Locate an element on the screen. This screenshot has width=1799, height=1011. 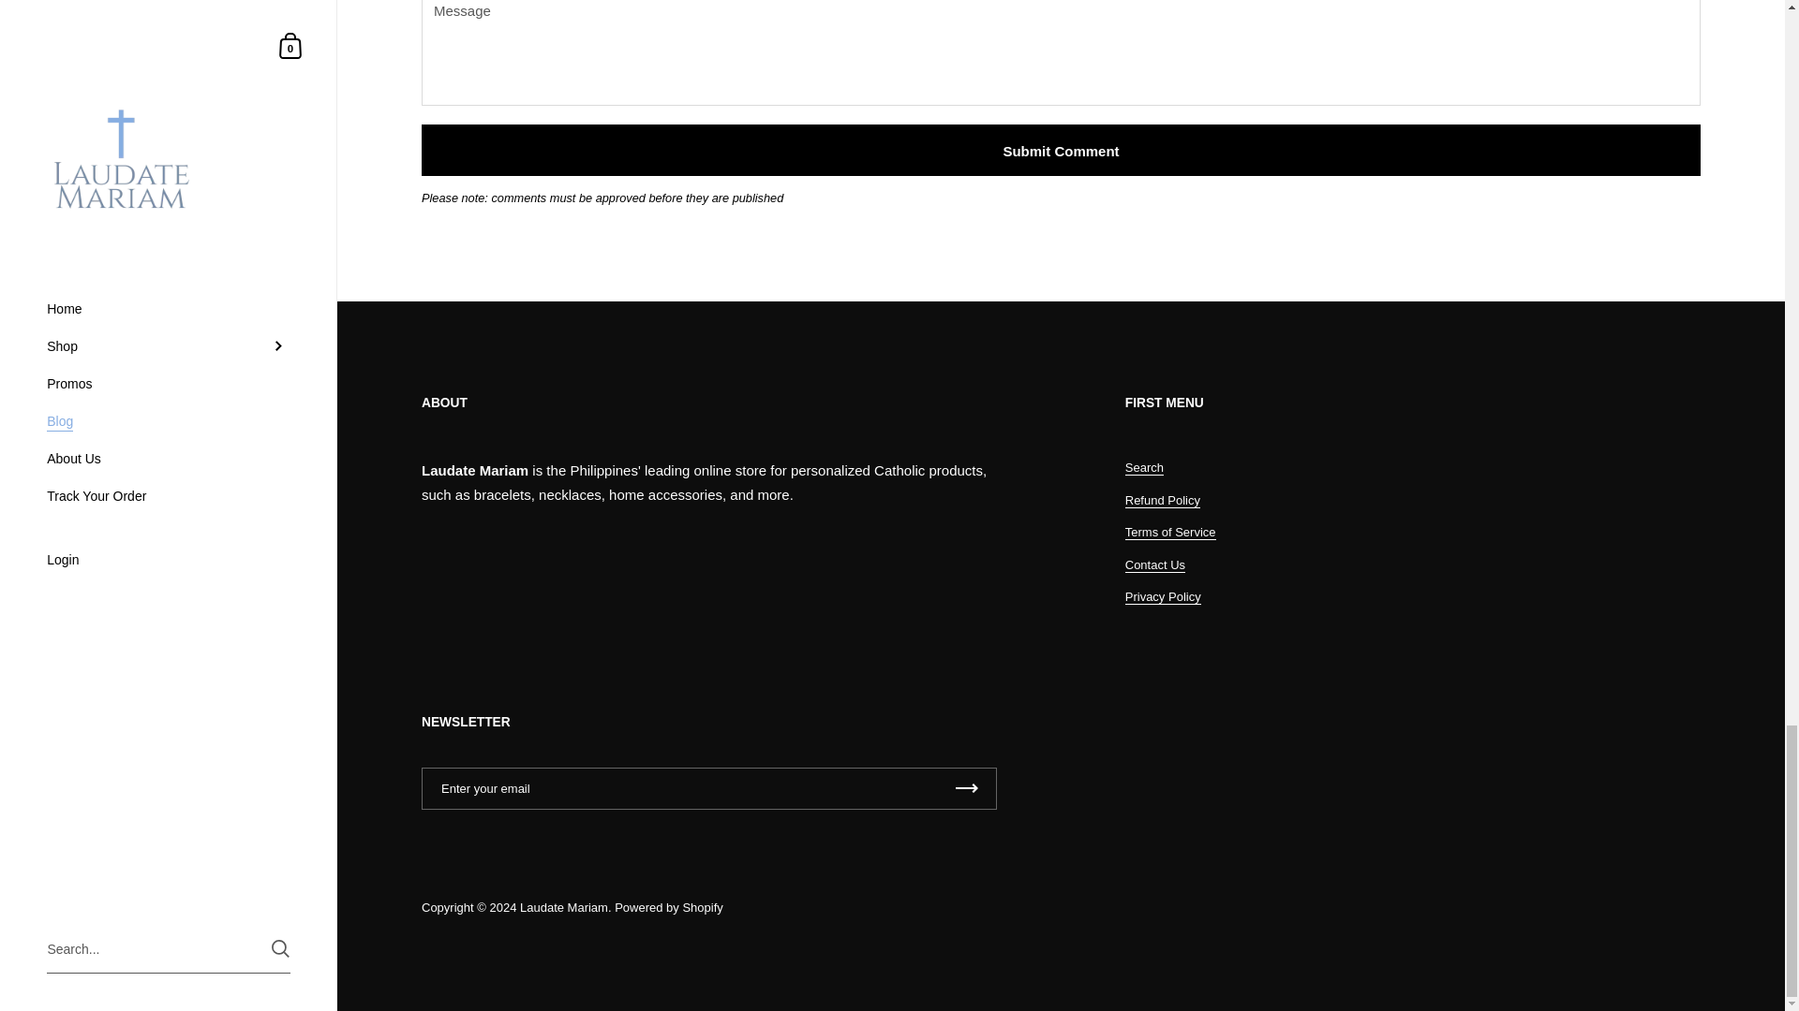
Laudate Mariam is located at coordinates (563, 908).